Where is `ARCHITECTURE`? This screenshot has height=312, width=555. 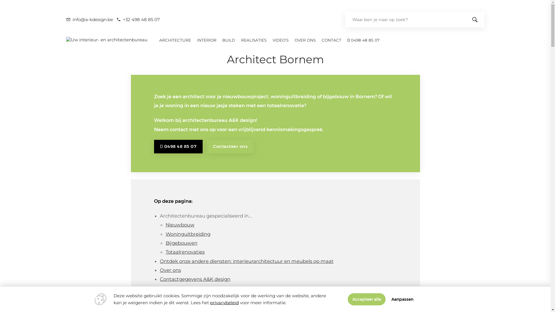 ARCHITECTURE is located at coordinates (175, 40).